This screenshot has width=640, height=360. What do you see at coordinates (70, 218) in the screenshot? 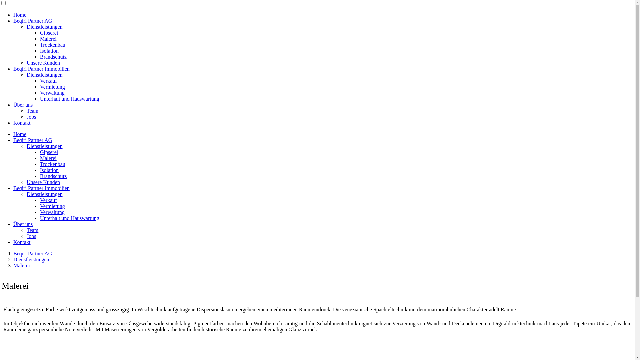
I see `Unterhalt und Hauswartung` at bounding box center [70, 218].